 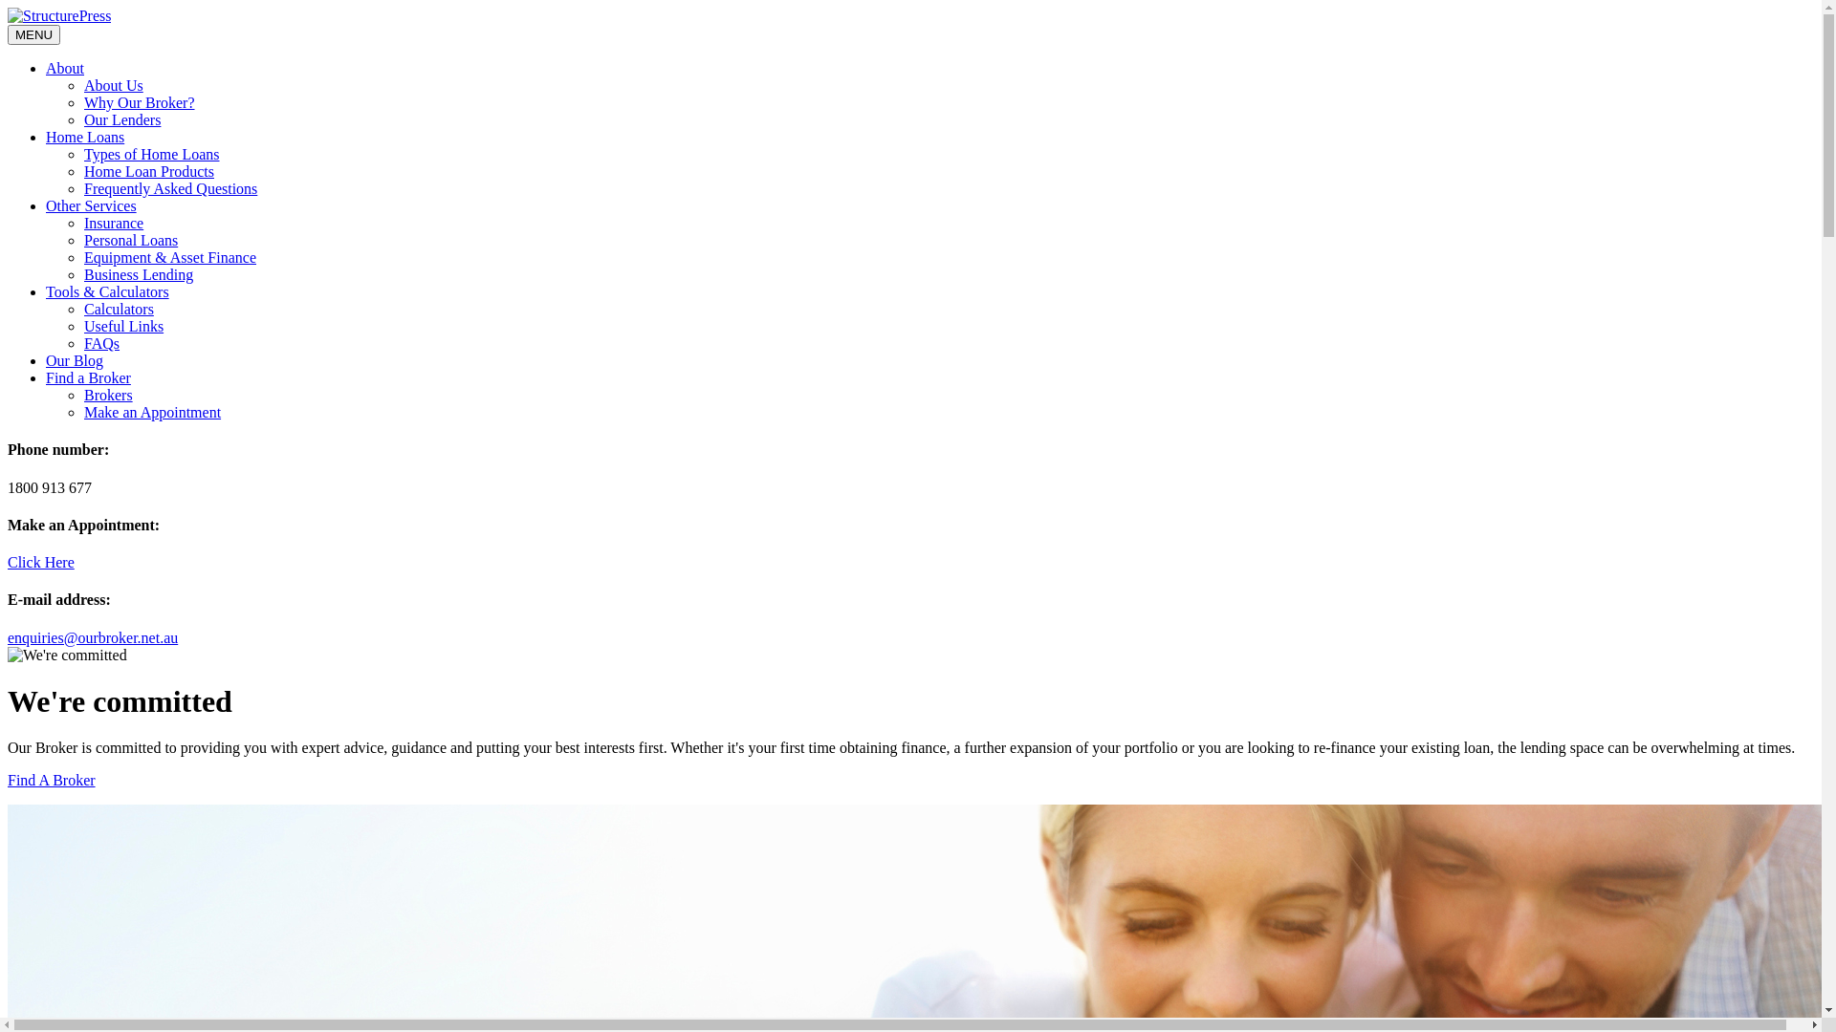 What do you see at coordinates (75, 361) in the screenshot?
I see `Our Blog` at bounding box center [75, 361].